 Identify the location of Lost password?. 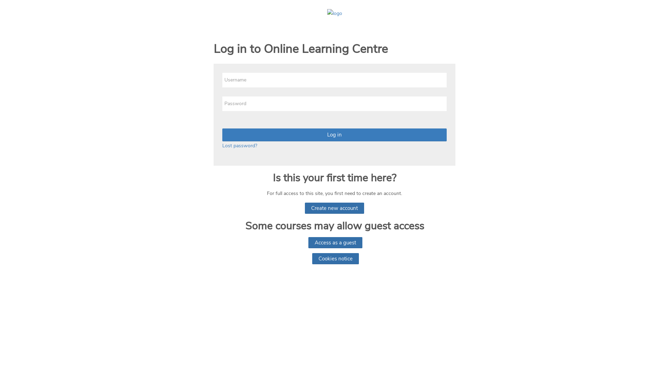
(240, 146).